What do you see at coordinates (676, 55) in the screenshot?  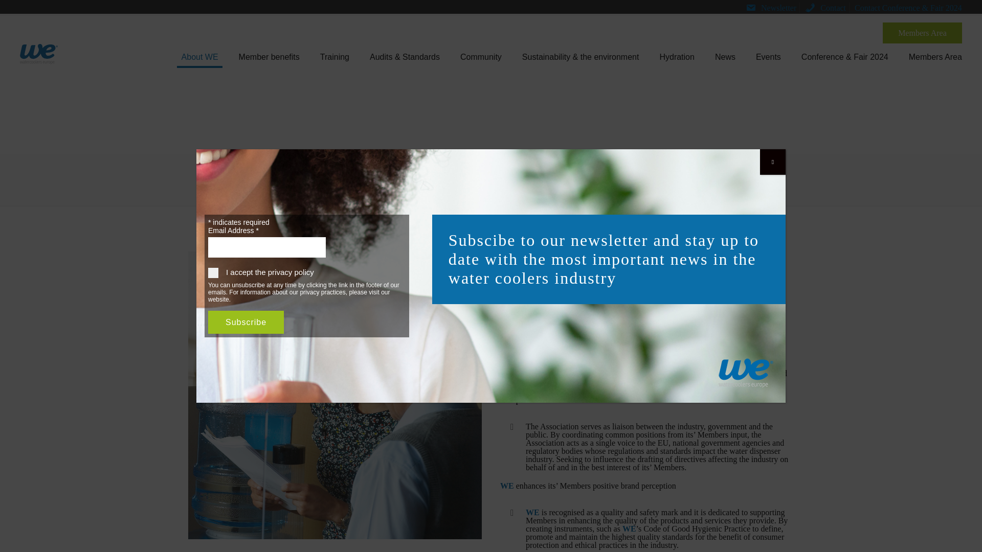 I see `Hydration` at bounding box center [676, 55].